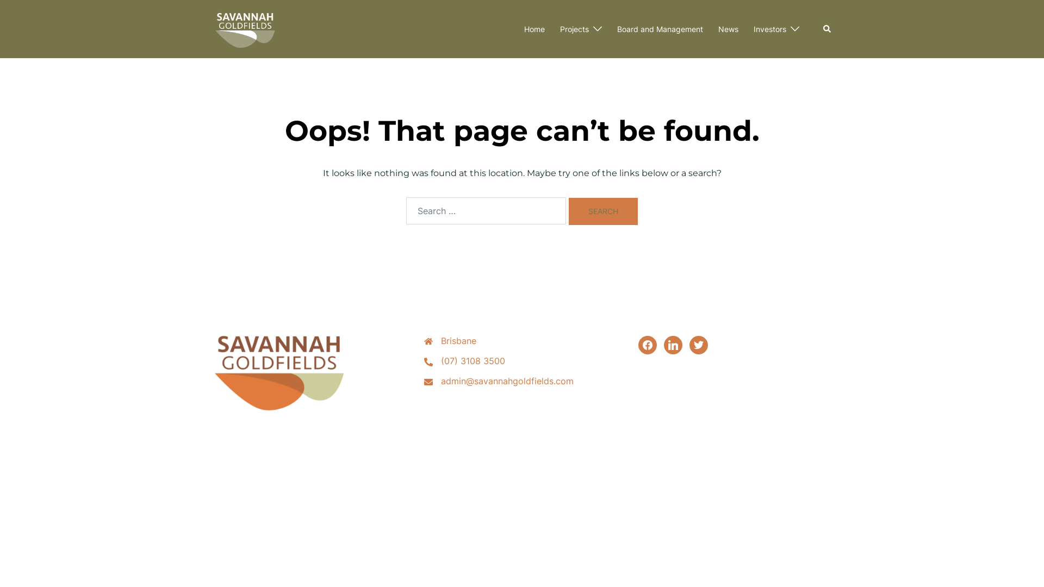 The image size is (1044, 587). Describe the element at coordinates (729, 29) in the screenshot. I see `News` at that location.